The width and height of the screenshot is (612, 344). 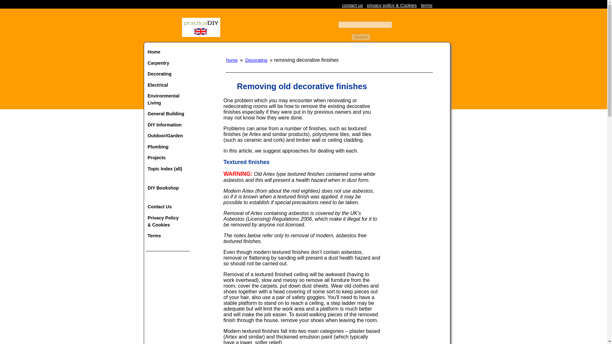 I want to click on contact us, so click(x=353, y=5).